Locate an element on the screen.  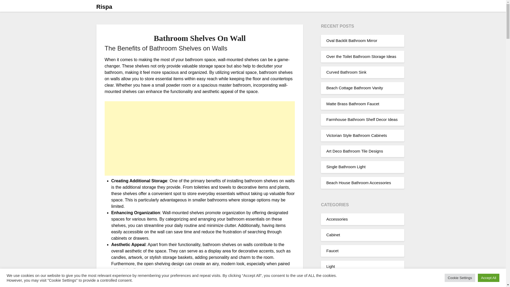
Matte Brass Bathroom Faucet is located at coordinates (352, 104).